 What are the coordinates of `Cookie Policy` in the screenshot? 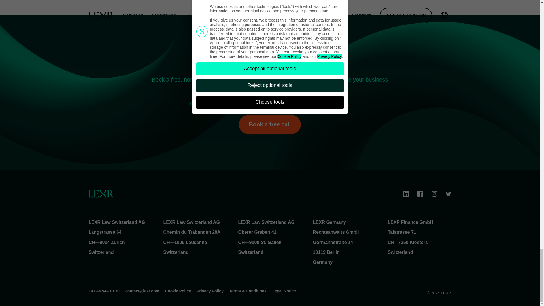 It's located at (178, 291).